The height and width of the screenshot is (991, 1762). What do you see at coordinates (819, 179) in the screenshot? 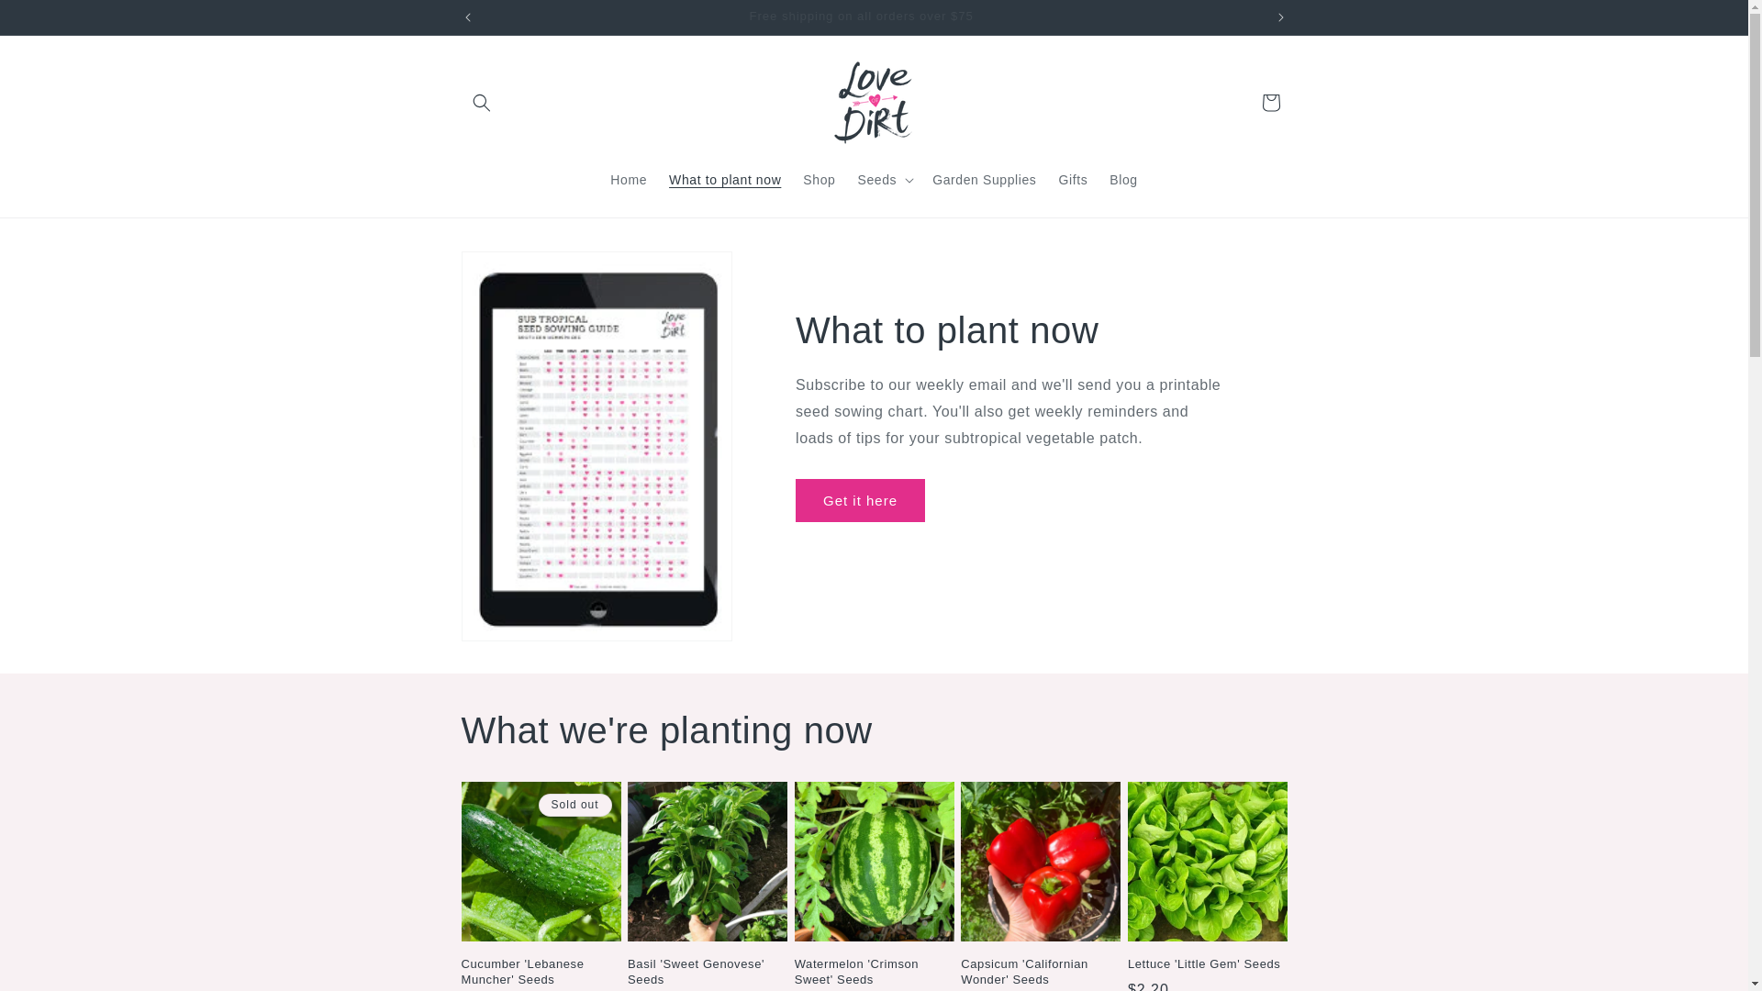
I see `Shop` at bounding box center [819, 179].